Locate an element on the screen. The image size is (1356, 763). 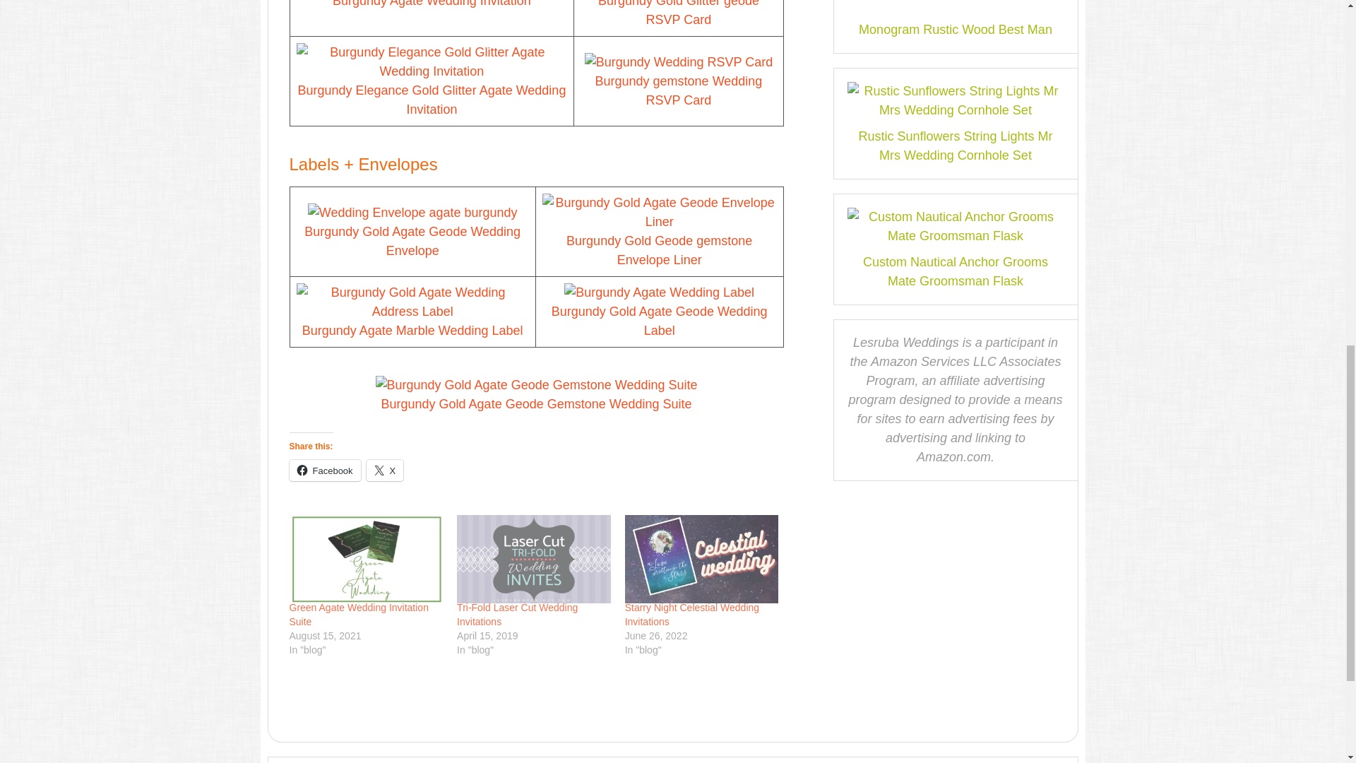
Tri-Fold Laser Cut Wedding Invitations is located at coordinates (517, 615).